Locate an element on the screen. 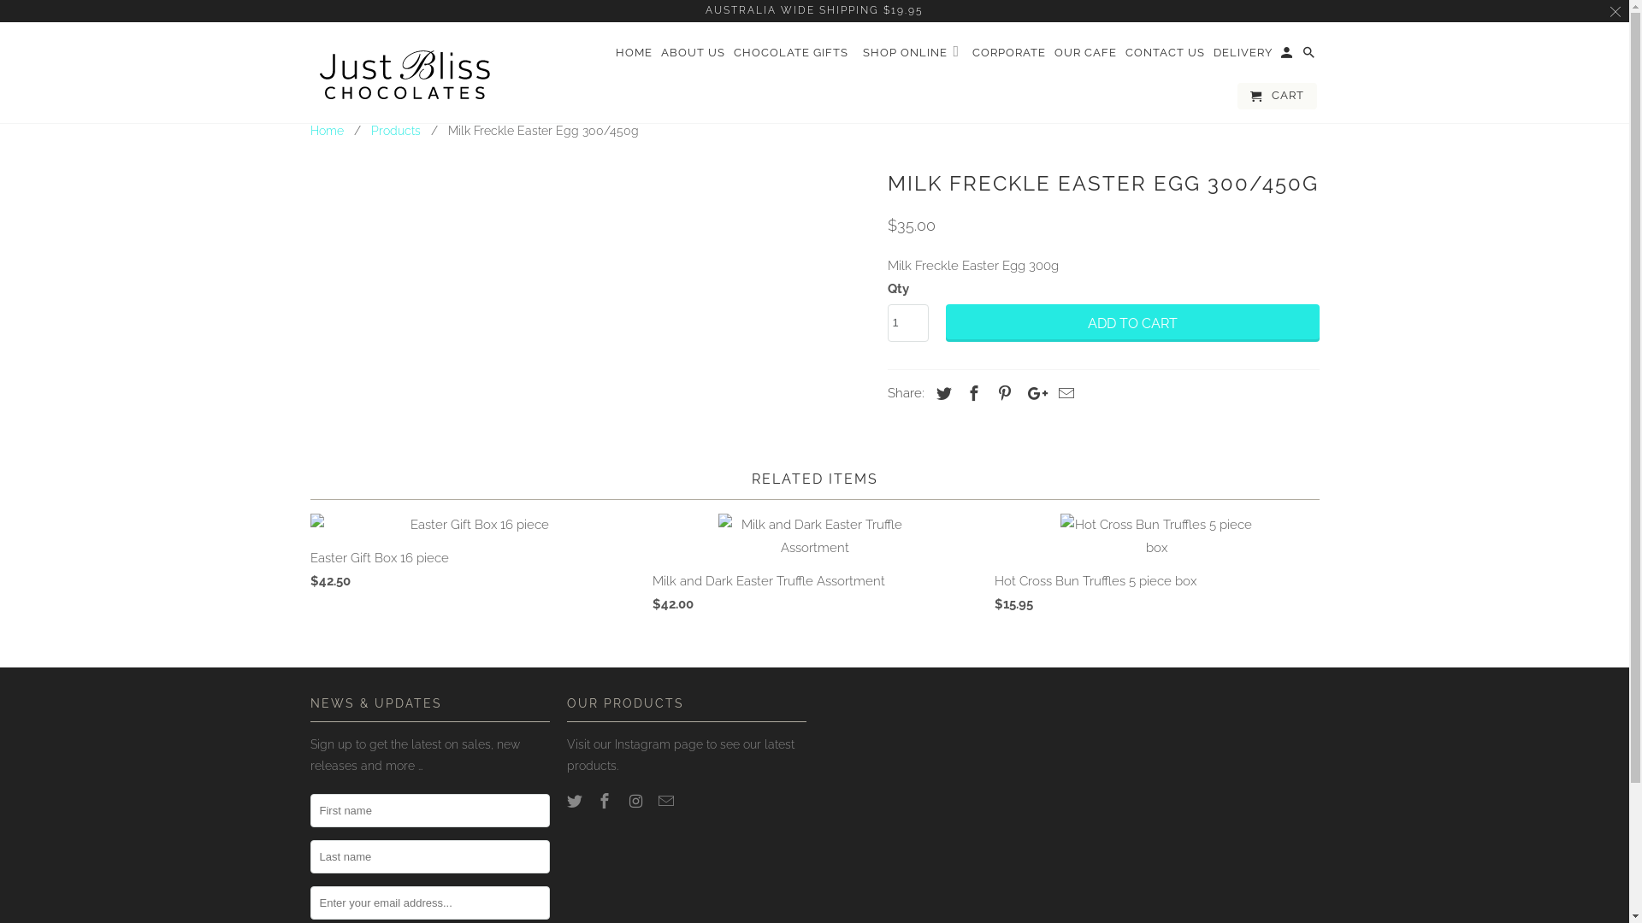 The width and height of the screenshot is (1642, 923). My Account  is located at coordinates (1288, 56).